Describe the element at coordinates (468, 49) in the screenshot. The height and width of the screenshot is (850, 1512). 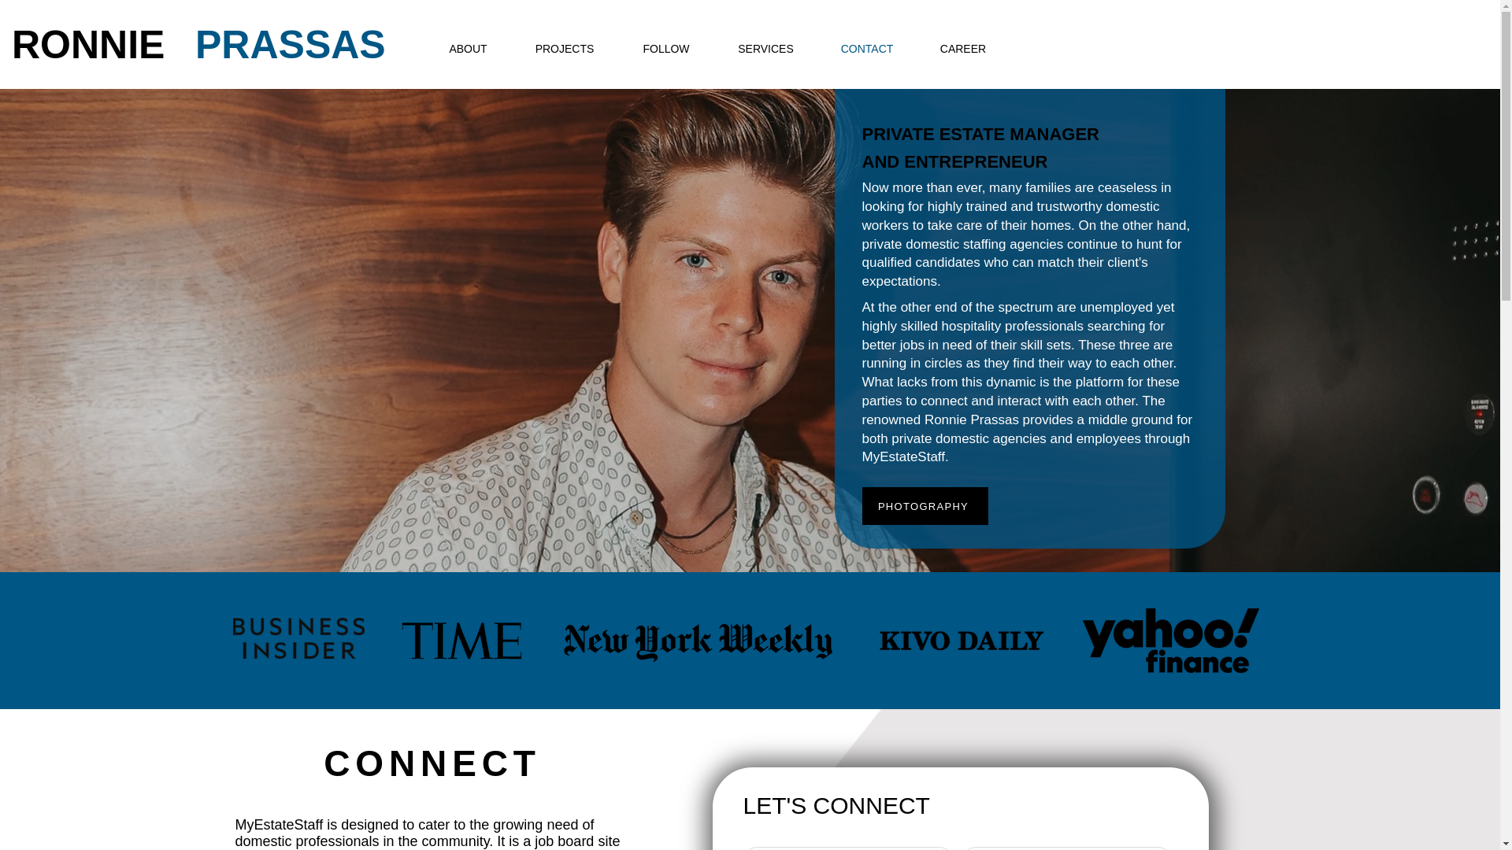
I see `ABOUT` at that location.